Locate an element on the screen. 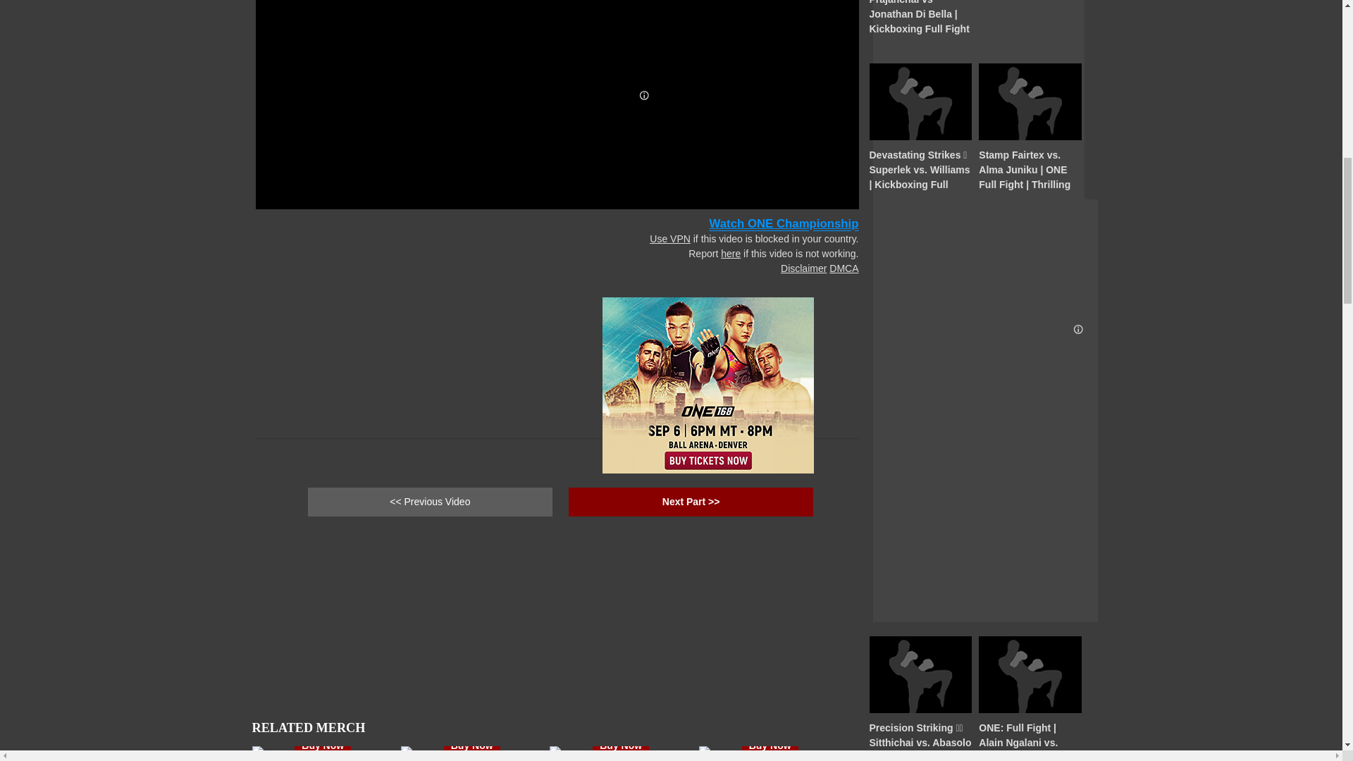  Buy Now is located at coordinates (770, 745).